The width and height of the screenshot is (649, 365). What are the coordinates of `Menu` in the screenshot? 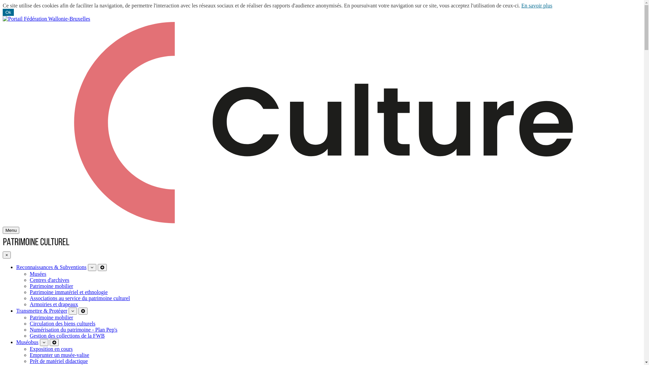 It's located at (11, 230).